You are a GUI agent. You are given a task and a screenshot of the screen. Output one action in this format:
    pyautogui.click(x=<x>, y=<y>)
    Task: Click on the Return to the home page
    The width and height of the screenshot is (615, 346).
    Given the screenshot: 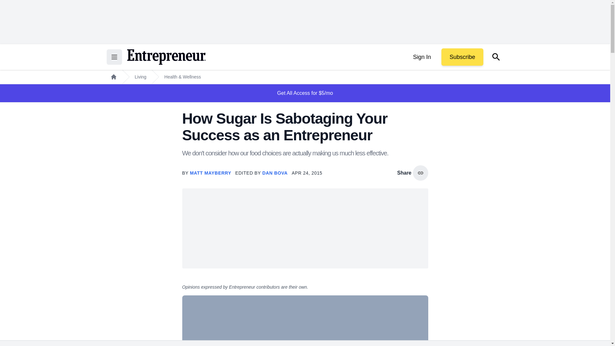 What is the action you would take?
    pyautogui.click(x=166, y=57)
    